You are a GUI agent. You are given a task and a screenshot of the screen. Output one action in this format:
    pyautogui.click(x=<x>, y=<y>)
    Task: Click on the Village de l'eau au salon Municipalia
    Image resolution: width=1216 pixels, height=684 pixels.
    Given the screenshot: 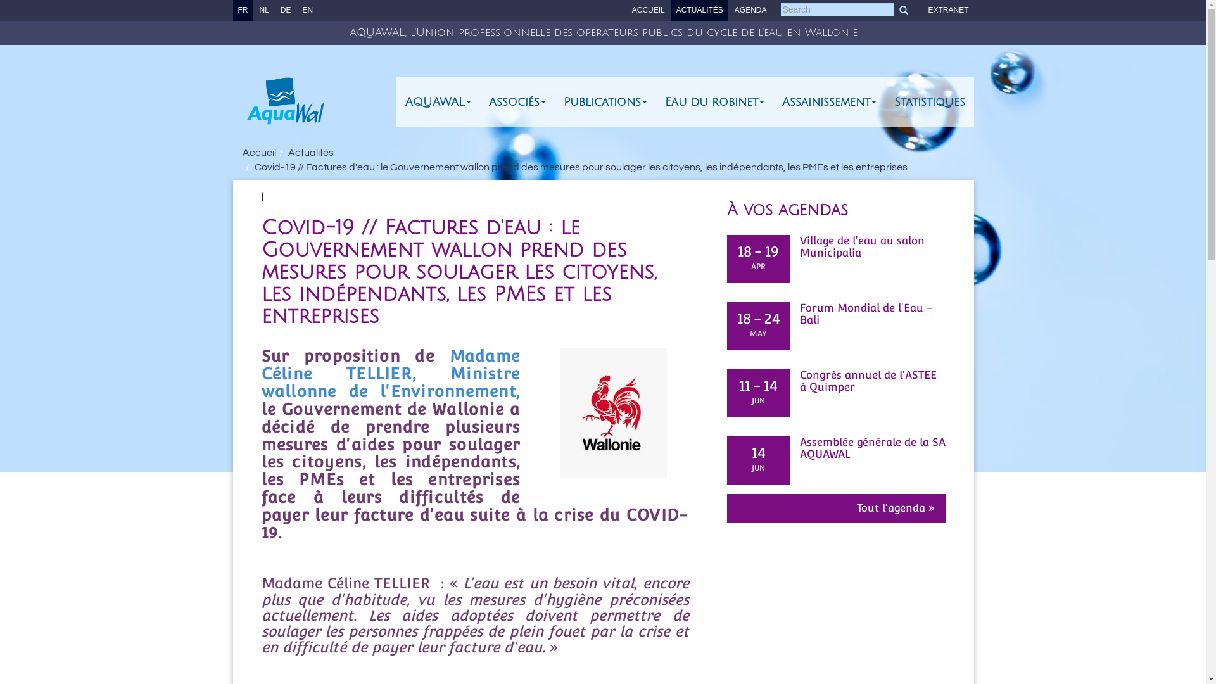 What is the action you would take?
    pyautogui.click(x=836, y=247)
    